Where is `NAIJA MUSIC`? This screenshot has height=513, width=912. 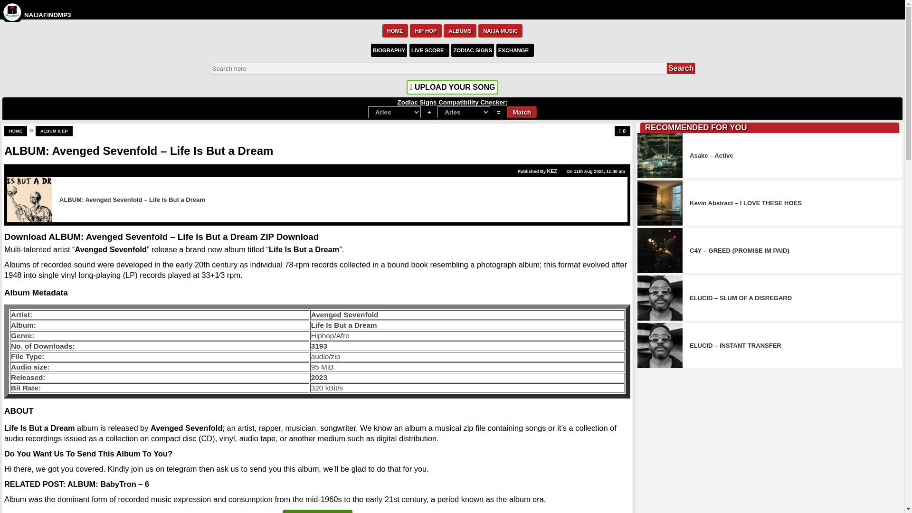 NAIJA MUSIC is located at coordinates (500, 30).